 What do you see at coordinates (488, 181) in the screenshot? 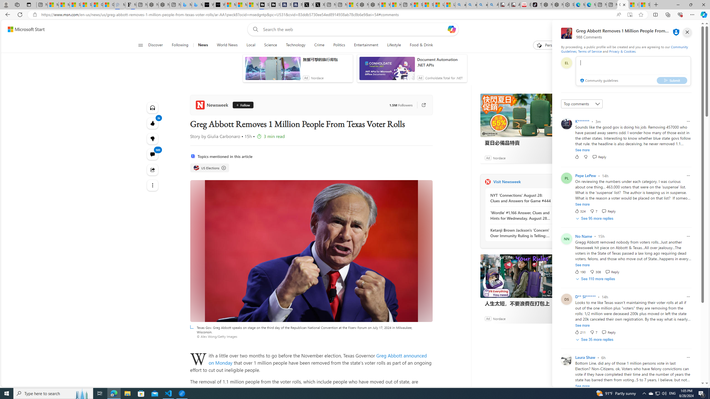
I see `Newsweek` at bounding box center [488, 181].